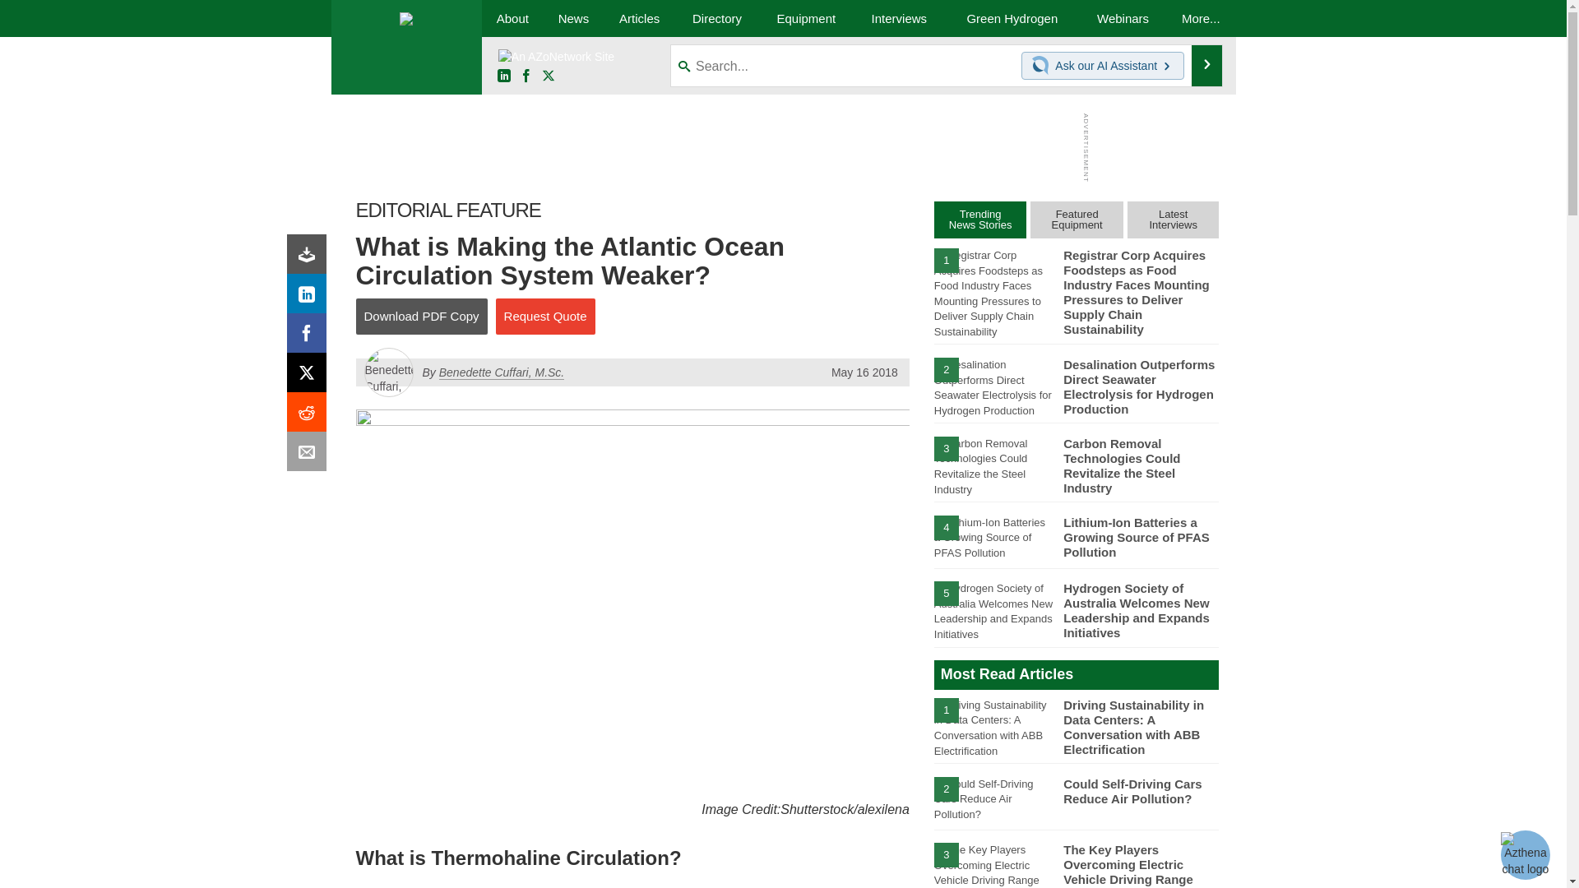  What do you see at coordinates (310, 258) in the screenshot?
I see `Download PDF copy` at bounding box center [310, 258].